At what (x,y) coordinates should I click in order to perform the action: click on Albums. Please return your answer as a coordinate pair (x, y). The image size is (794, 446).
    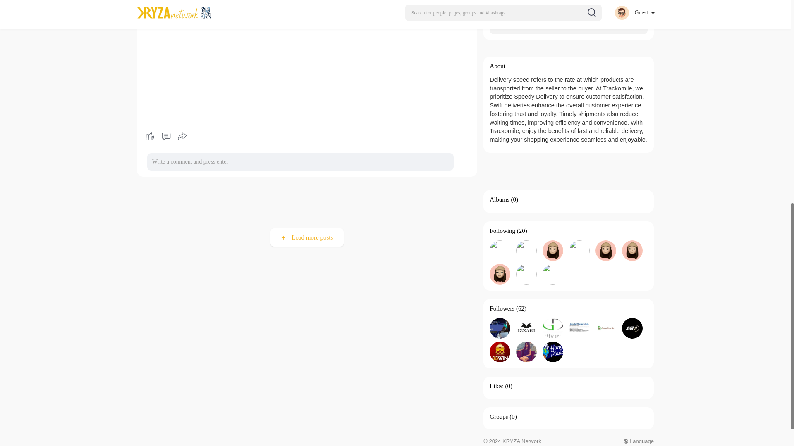
    Looking at the image, I should click on (500, 199).